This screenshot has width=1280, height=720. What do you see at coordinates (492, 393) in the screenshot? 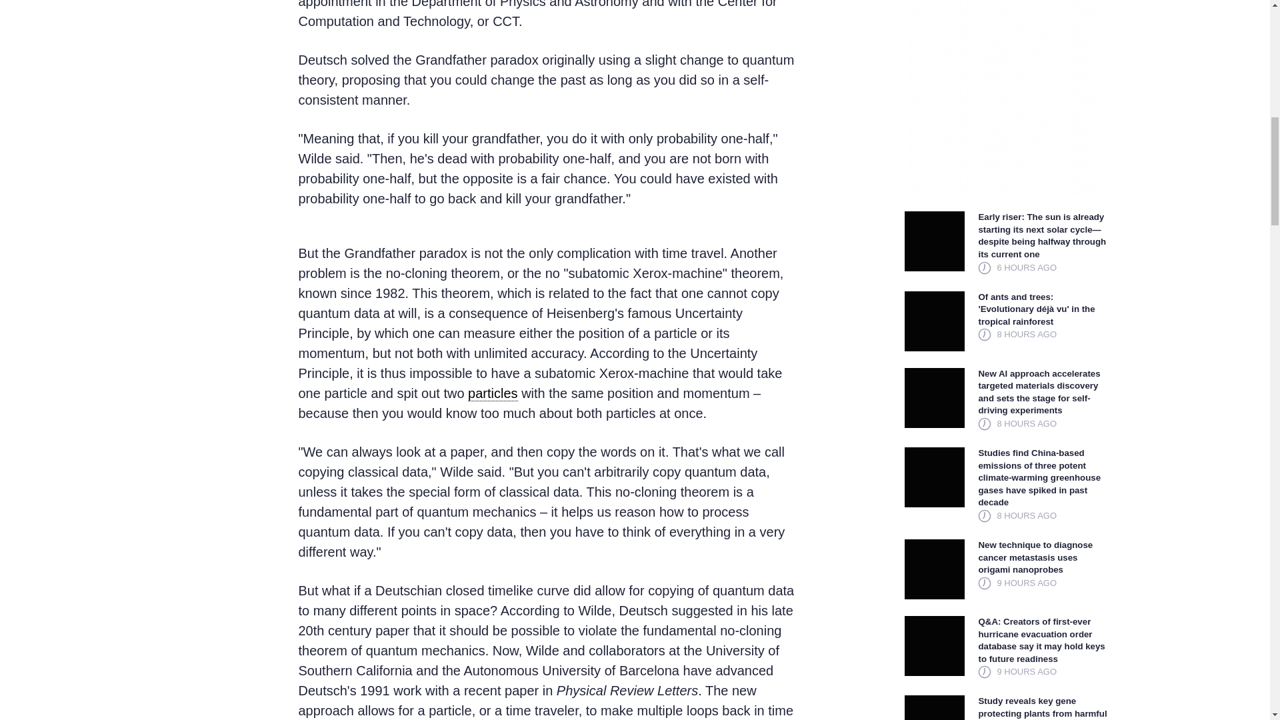
I see `particles` at bounding box center [492, 393].